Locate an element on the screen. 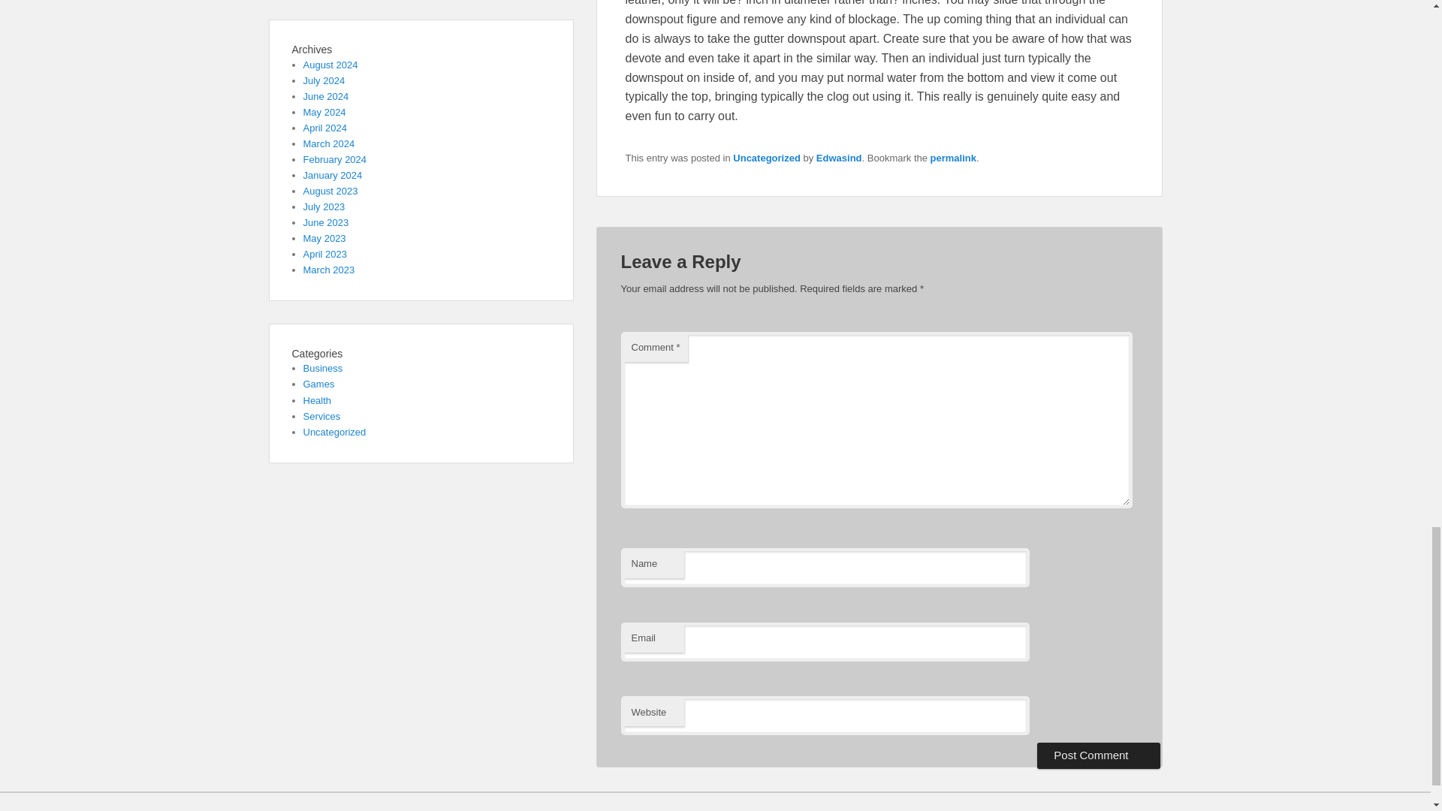  permalink is located at coordinates (952, 158).